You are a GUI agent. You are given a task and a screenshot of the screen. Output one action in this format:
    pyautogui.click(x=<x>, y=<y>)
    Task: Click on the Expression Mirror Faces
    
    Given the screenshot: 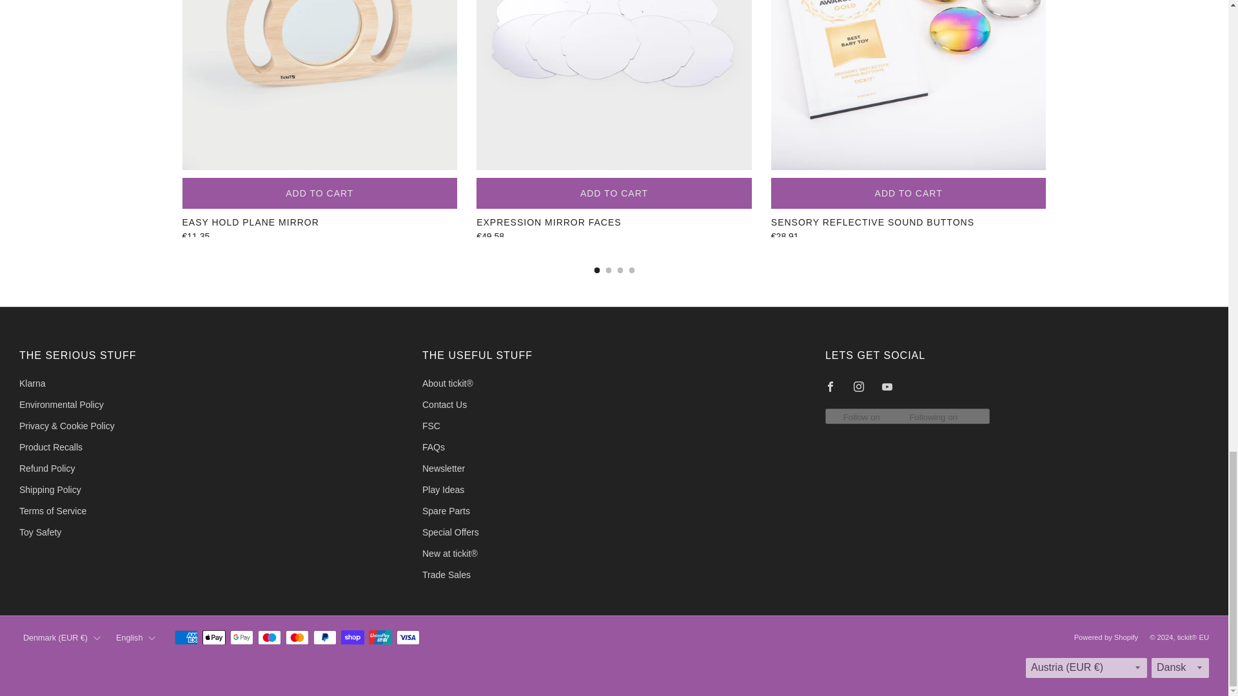 What is the action you would take?
    pyautogui.click(x=614, y=222)
    